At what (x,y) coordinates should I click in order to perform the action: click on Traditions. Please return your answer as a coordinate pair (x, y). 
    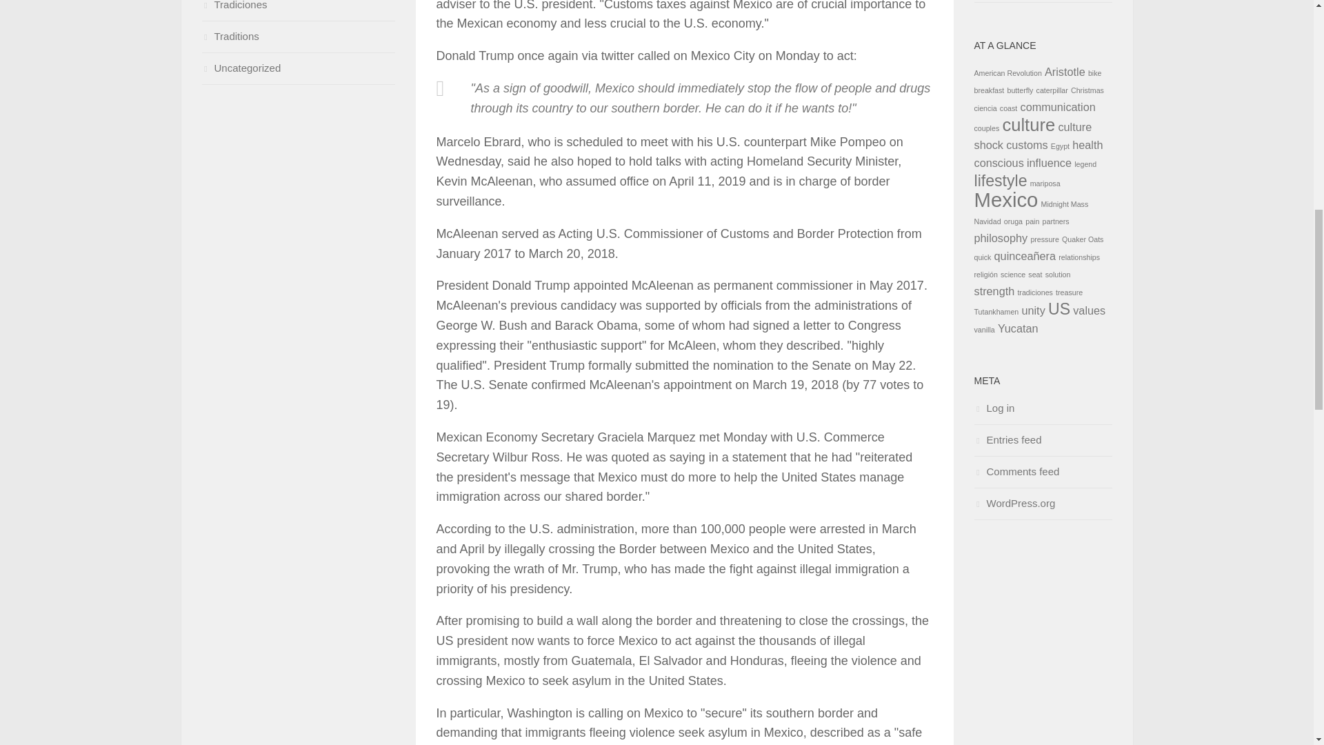
    Looking at the image, I should click on (229, 36).